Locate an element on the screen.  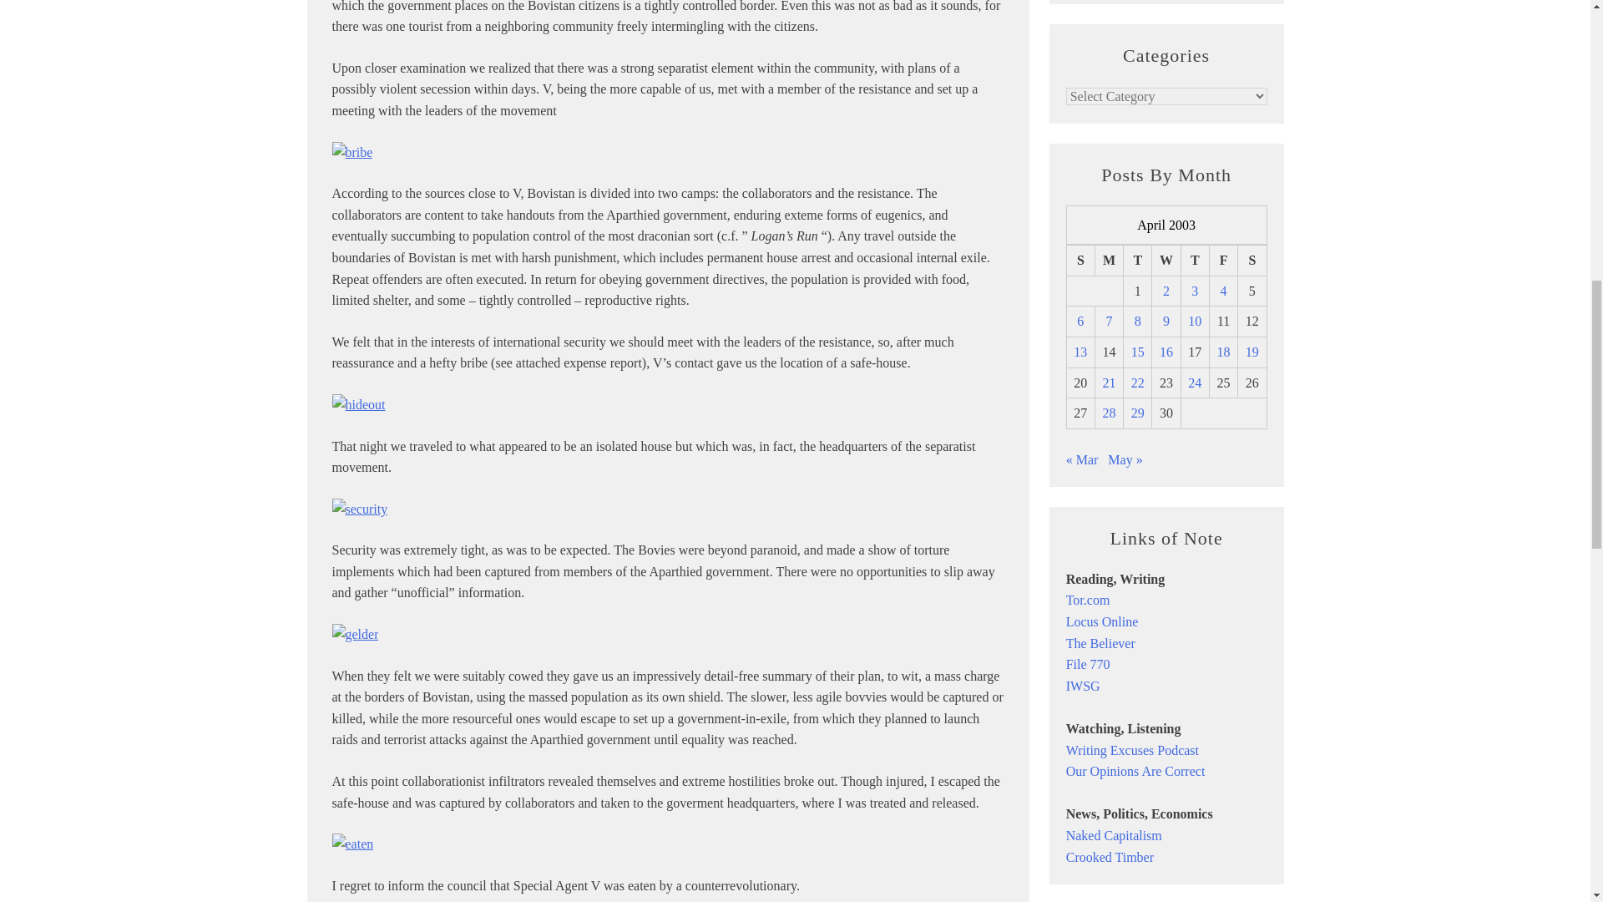
bribe by John Winkelman, on Flickr is located at coordinates (352, 152).